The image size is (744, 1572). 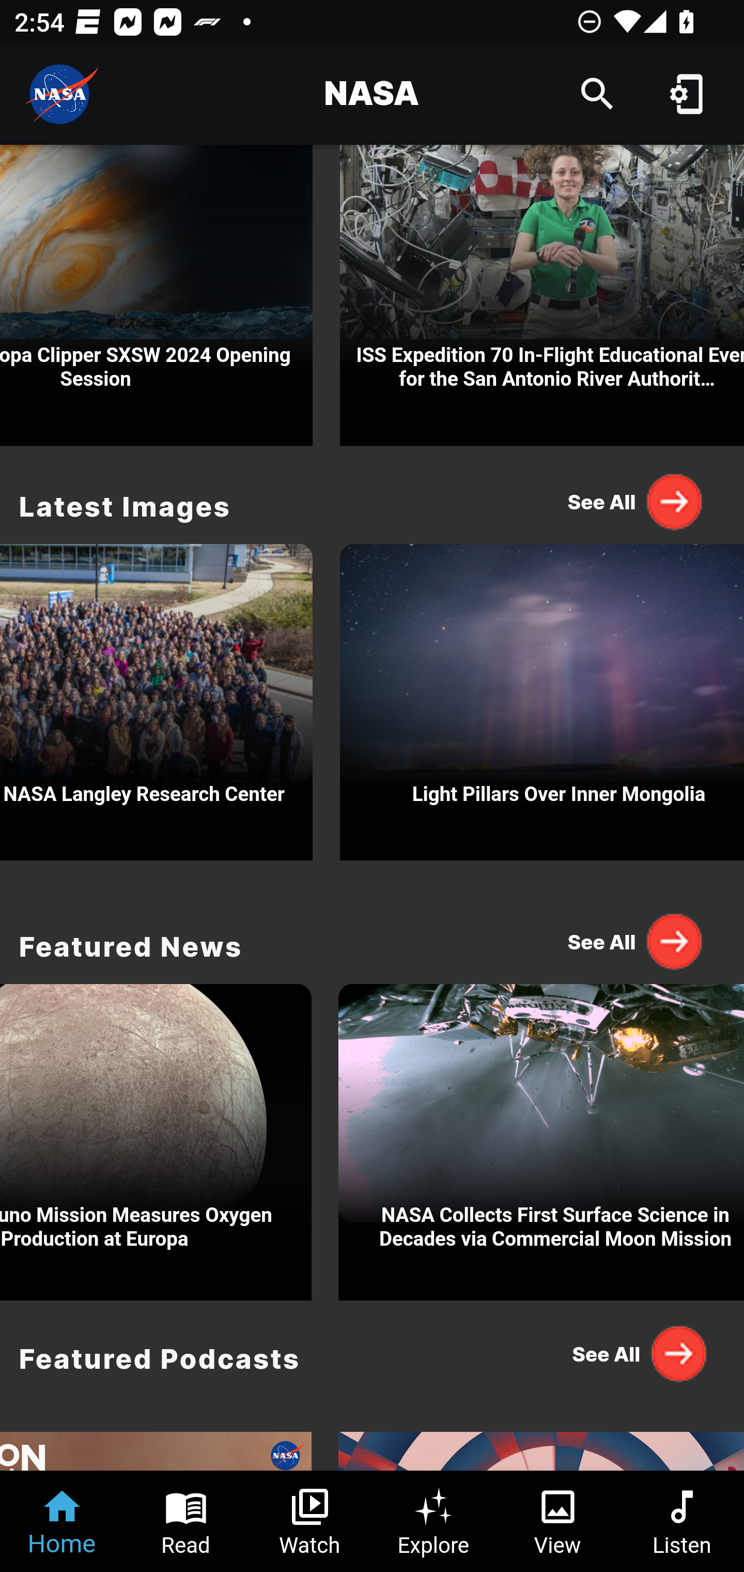 What do you see at coordinates (156, 697) in the screenshot?
I see `Women of NASA Langley Research Center` at bounding box center [156, 697].